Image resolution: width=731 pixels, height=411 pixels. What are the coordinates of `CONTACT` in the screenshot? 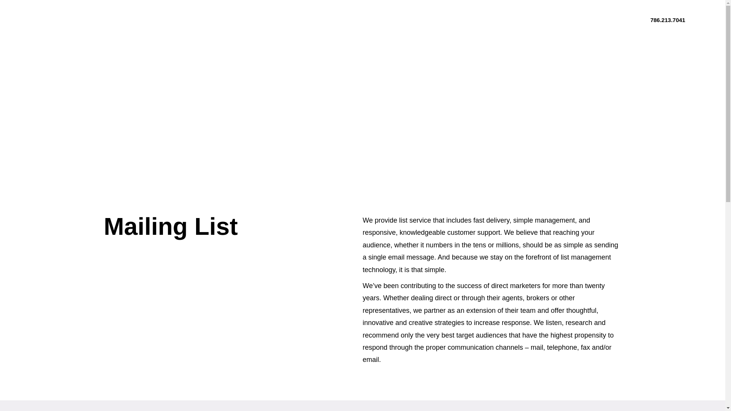 It's located at (610, 20).